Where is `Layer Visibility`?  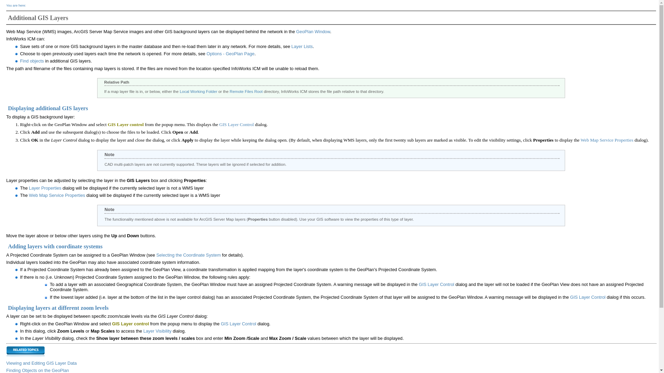
Layer Visibility is located at coordinates (157, 331).